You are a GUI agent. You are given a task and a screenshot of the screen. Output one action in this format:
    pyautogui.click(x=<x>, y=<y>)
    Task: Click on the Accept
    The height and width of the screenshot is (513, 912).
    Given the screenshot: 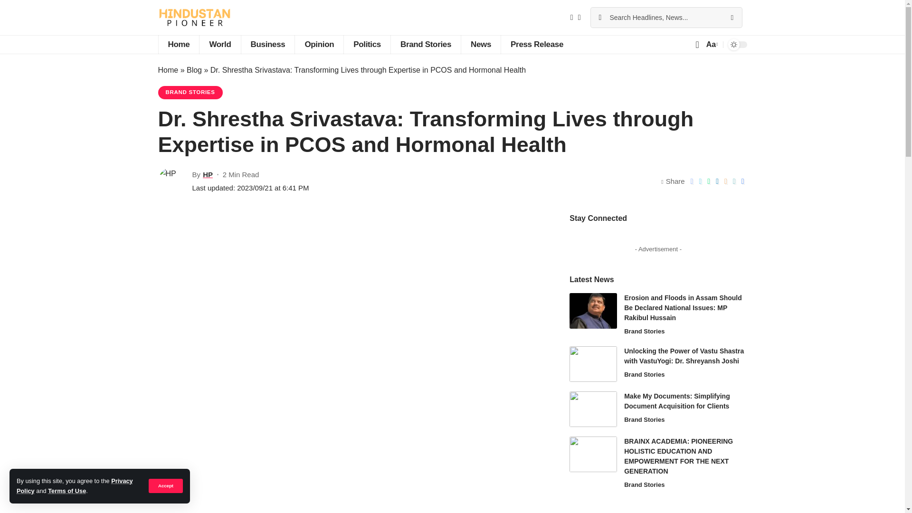 What is the action you would take?
    pyautogui.click(x=165, y=485)
    